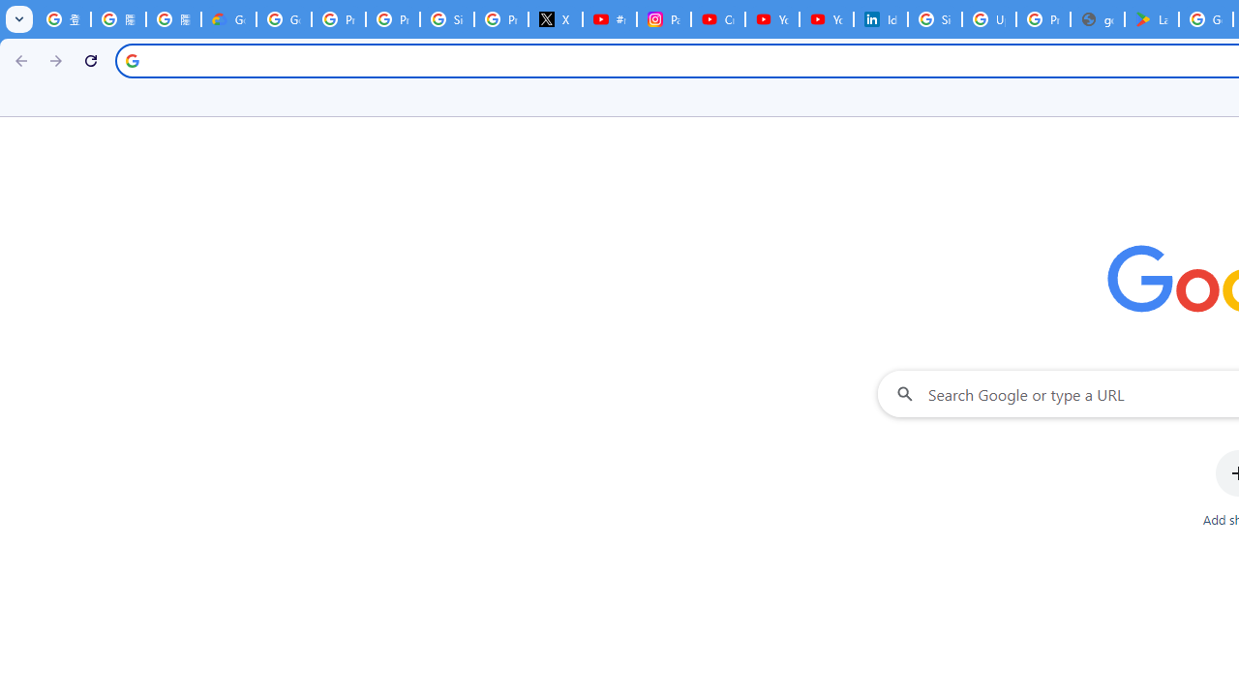 The image size is (1239, 697). What do you see at coordinates (228, 19) in the screenshot?
I see `Google Cloud Privacy Notice` at bounding box center [228, 19].